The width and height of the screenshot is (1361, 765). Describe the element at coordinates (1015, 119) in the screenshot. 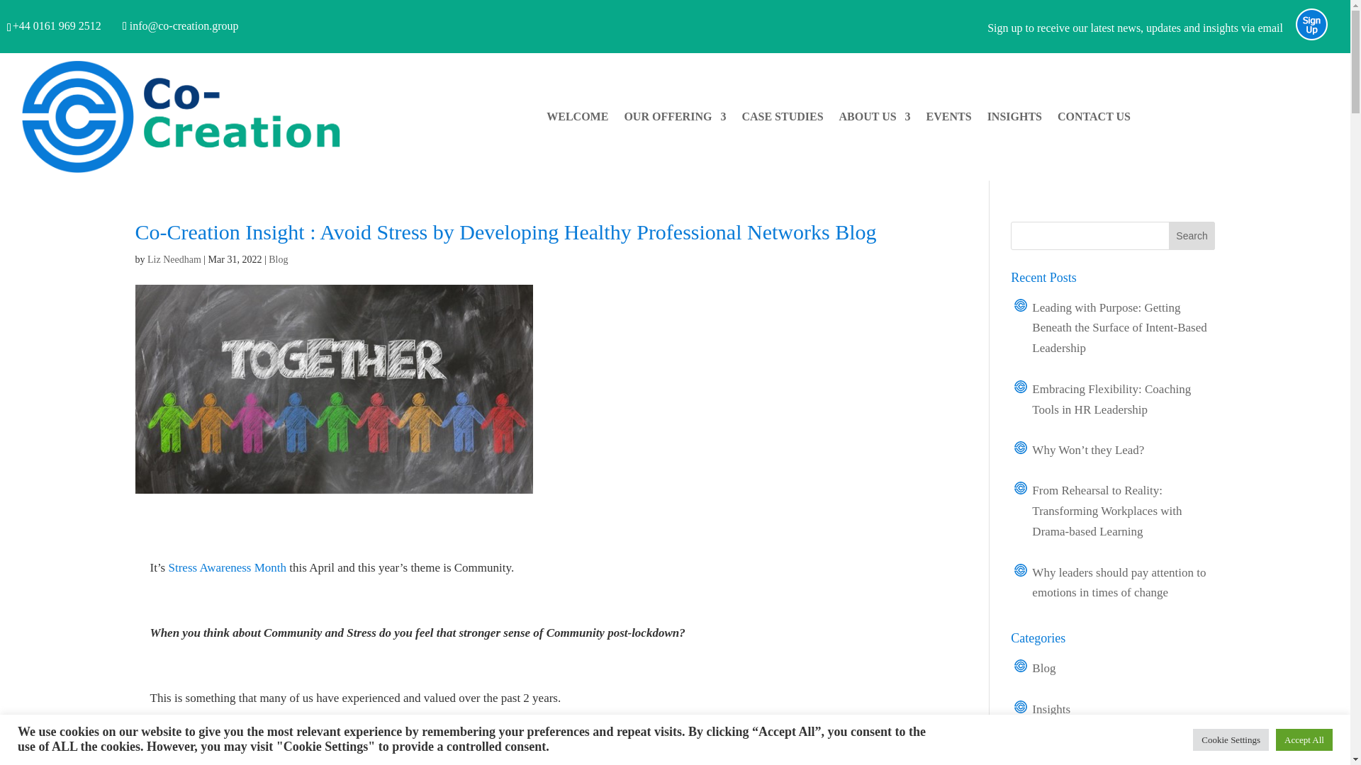

I see `INSIGHTS` at that location.